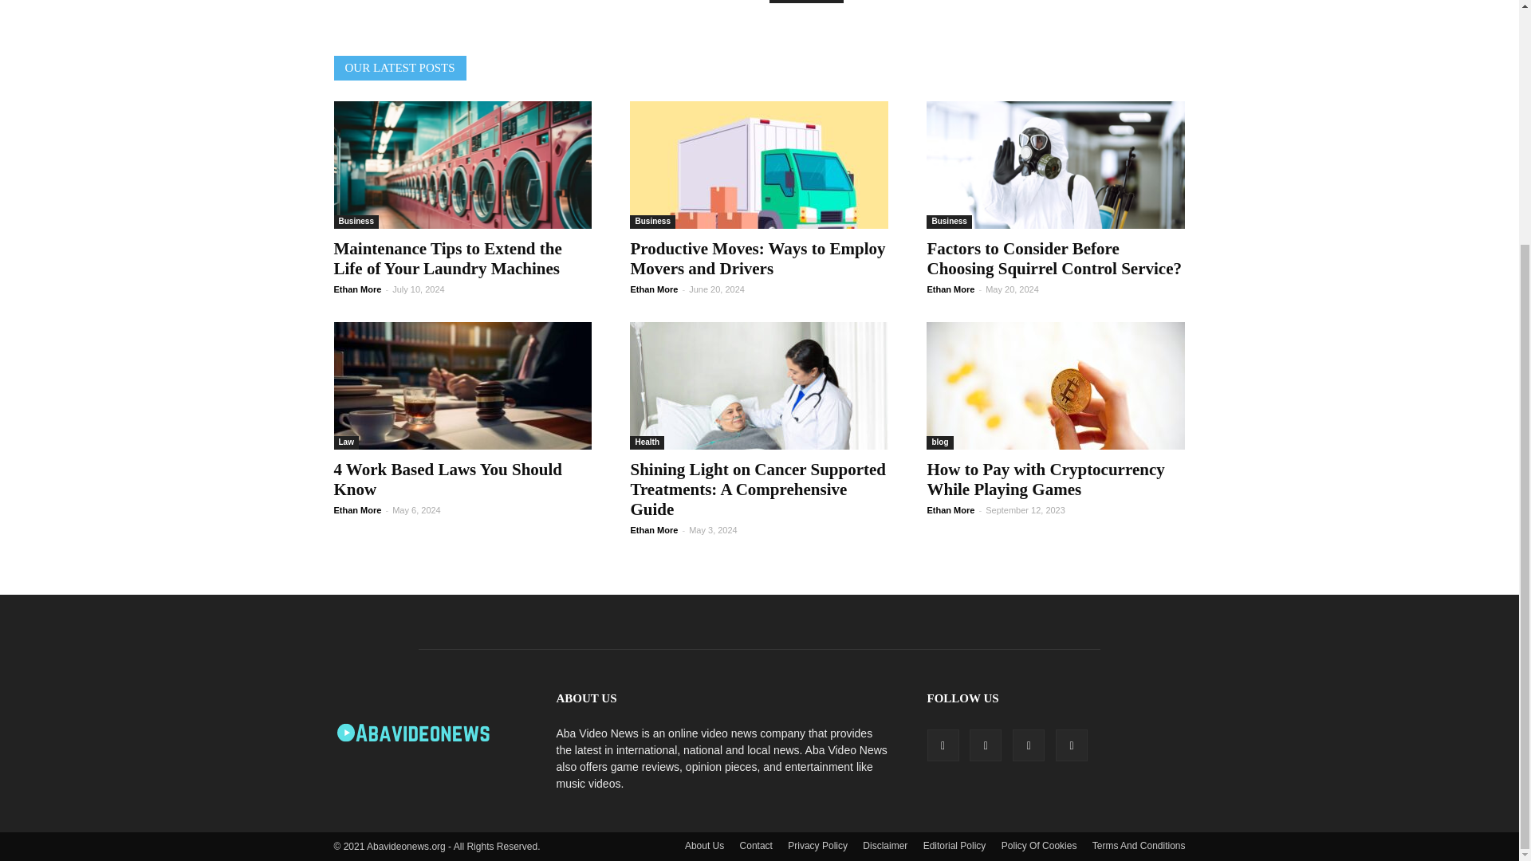  Describe the element at coordinates (462, 165) in the screenshot. I see `Maintenance Tips to Extend the Life of Your Laundry Machines` at that location.